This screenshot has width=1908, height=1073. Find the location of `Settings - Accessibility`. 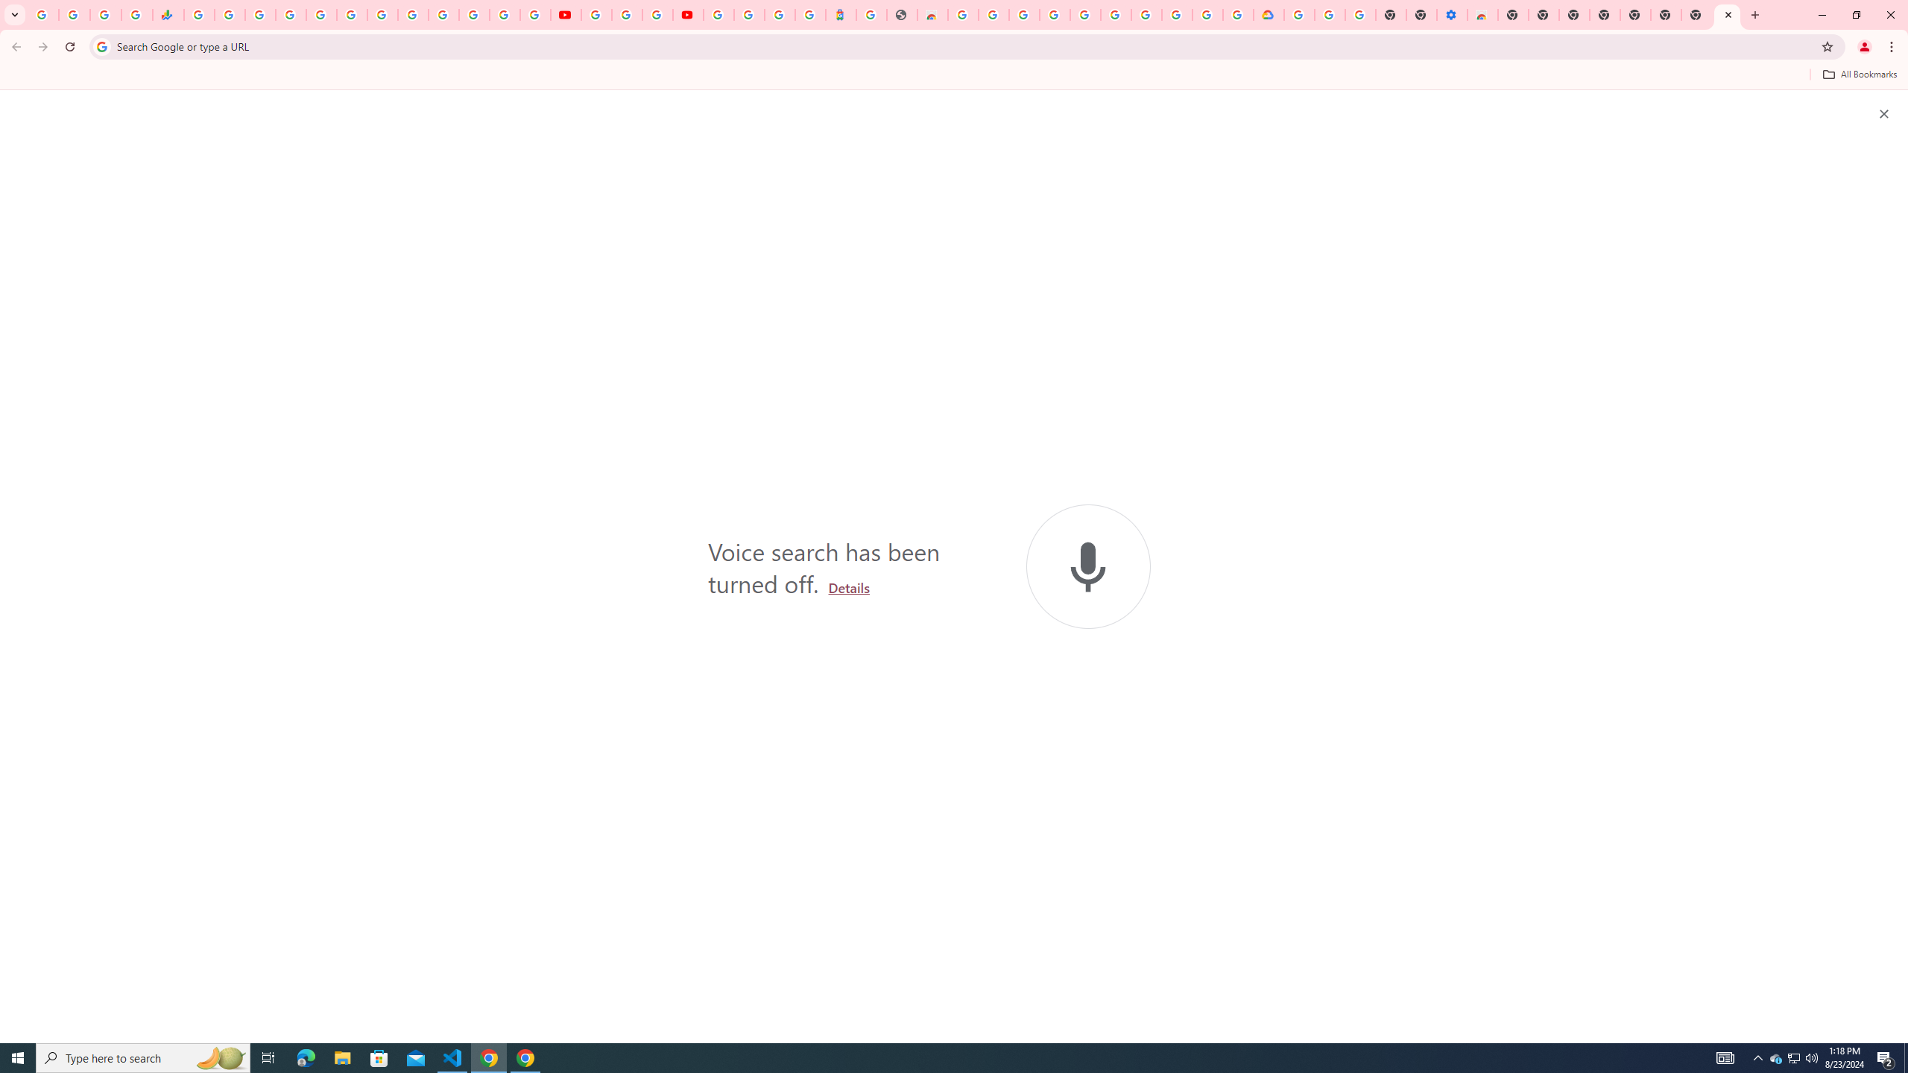

Settings - Accessibility is located at coordinates (1453, 15).